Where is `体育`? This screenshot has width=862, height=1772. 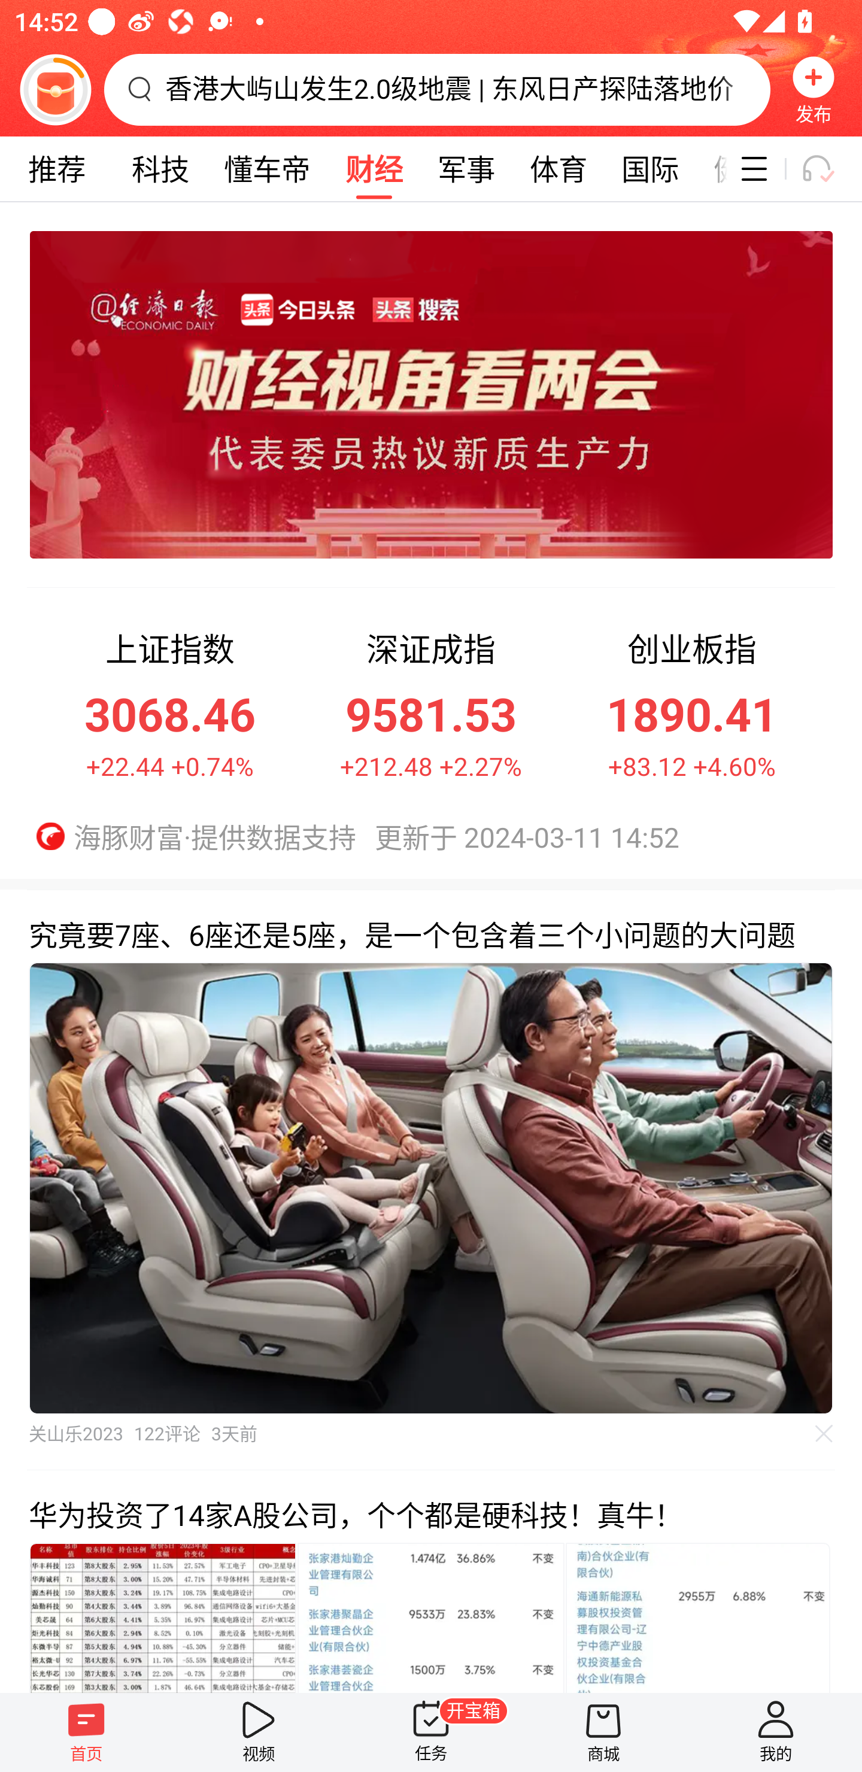 体育 is located at coordinates (558, 169).